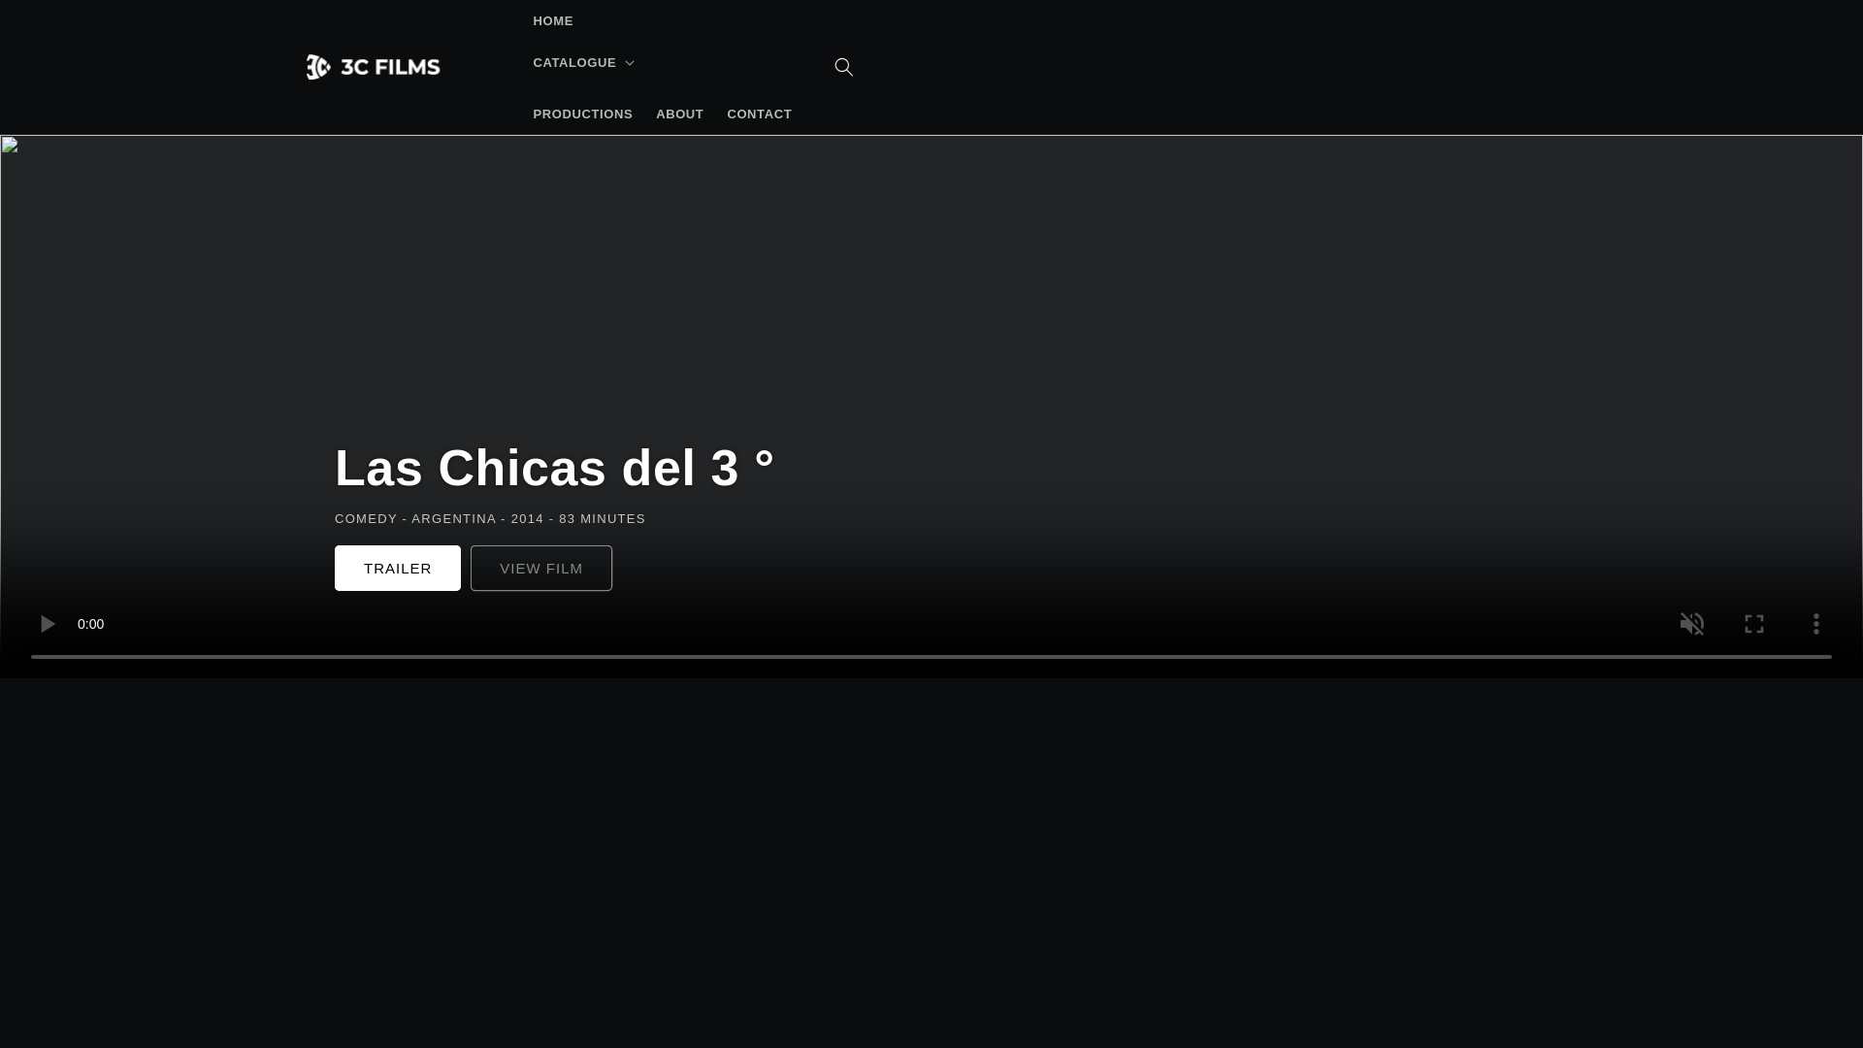 This screenshot has height=1048, width=1863. Describe the element at coordinates (58, 22) in the screenshot. I see `Skip to content` at that location.